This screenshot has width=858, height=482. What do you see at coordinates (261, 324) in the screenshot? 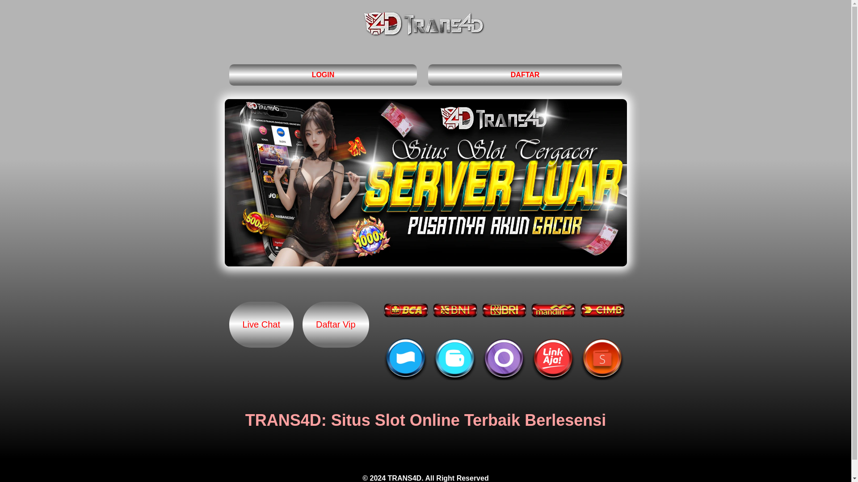
I see `Live Chat` at bounding box center [261, 324].